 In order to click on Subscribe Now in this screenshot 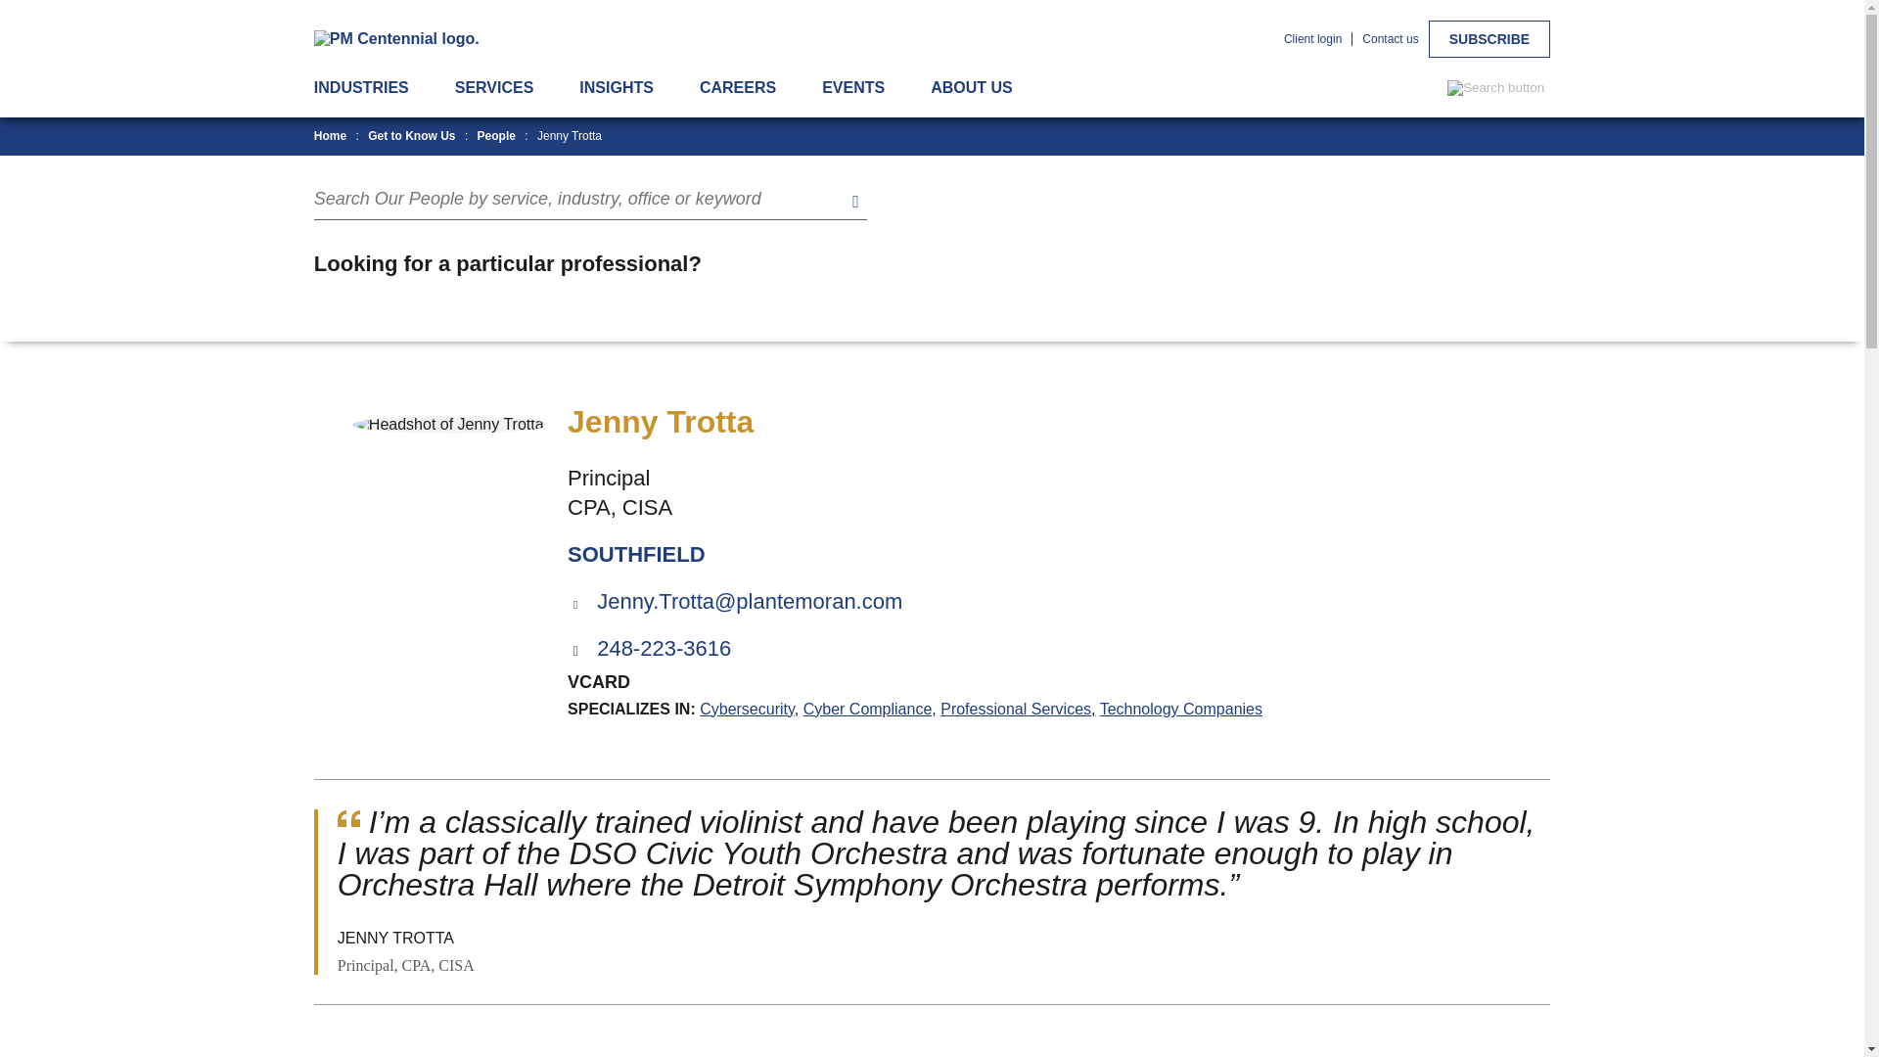, I will do `click(1489, 39)`.